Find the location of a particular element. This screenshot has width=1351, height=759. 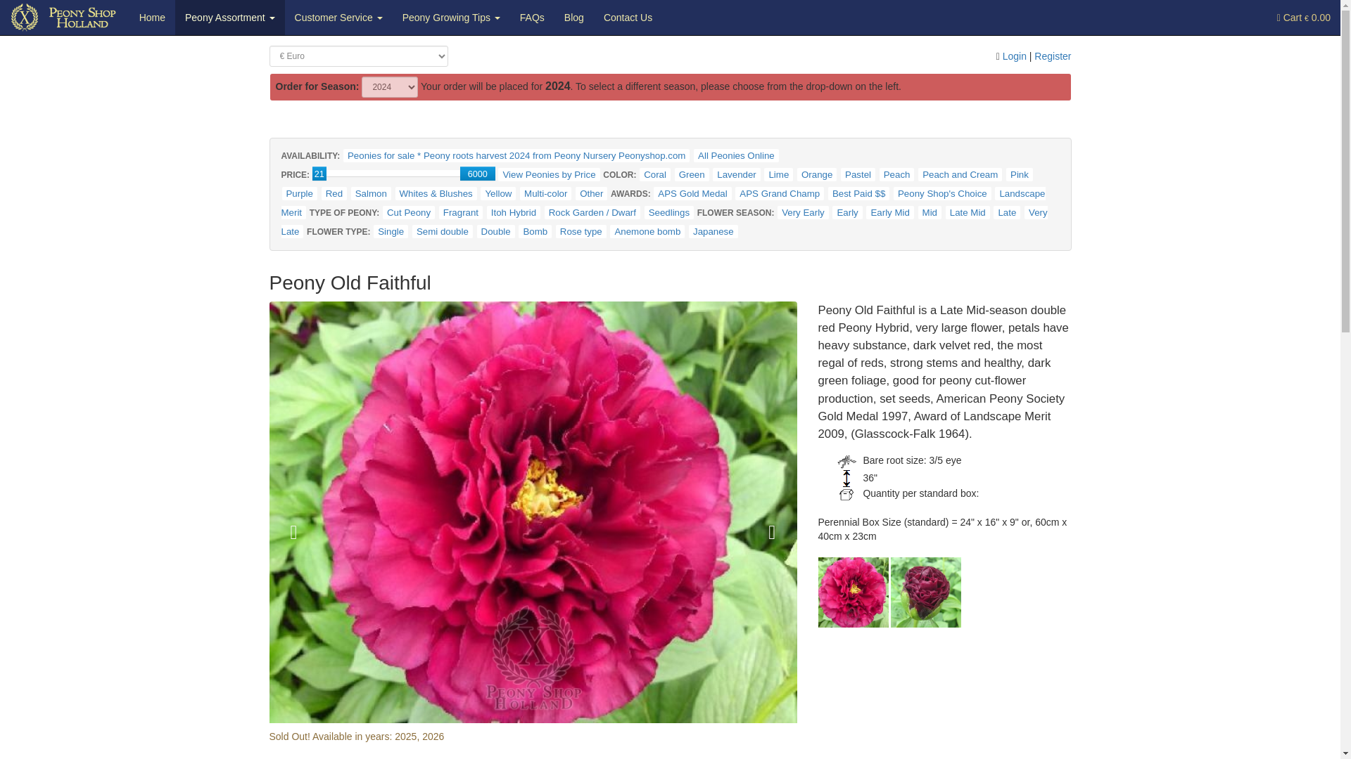

Contact Us is located at coordinates (628, 17).